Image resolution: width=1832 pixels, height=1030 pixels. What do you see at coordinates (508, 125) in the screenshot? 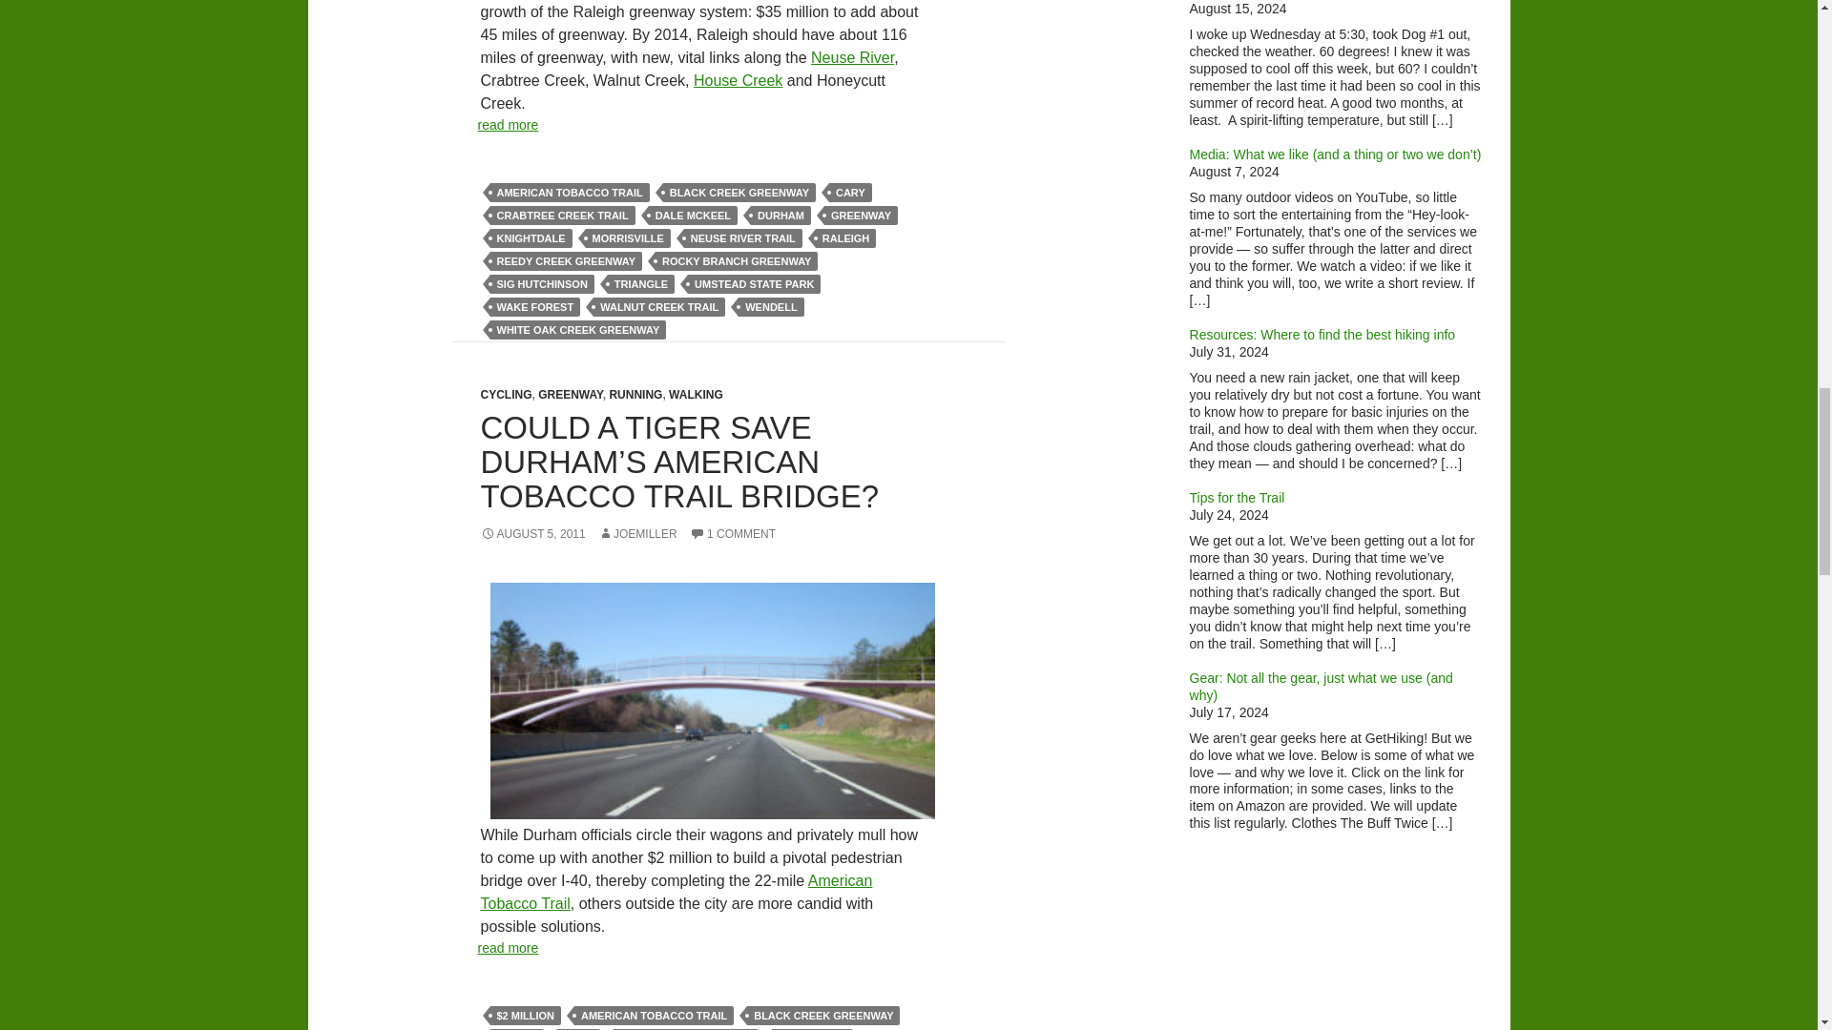
I see `read more` at bounding box center [508, 125].